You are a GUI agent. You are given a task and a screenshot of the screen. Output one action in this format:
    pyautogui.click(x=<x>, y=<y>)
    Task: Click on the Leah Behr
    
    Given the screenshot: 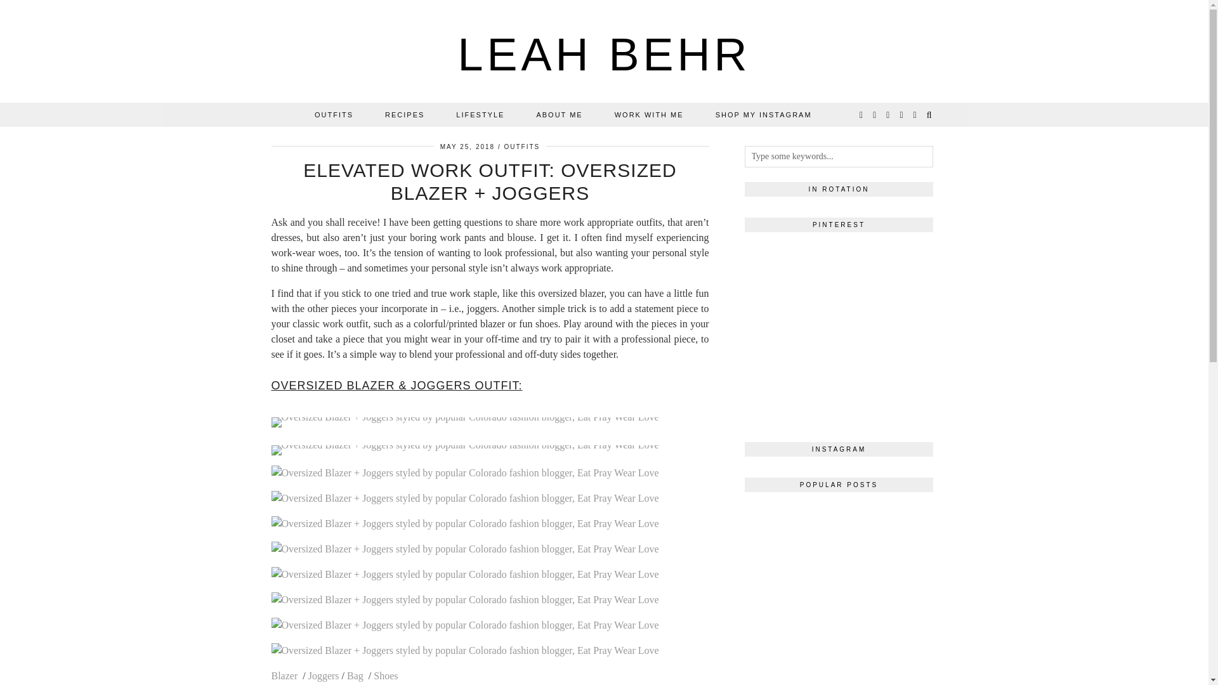 What is the action you would take?
    pyautogui.click(x=604, y=55)
    